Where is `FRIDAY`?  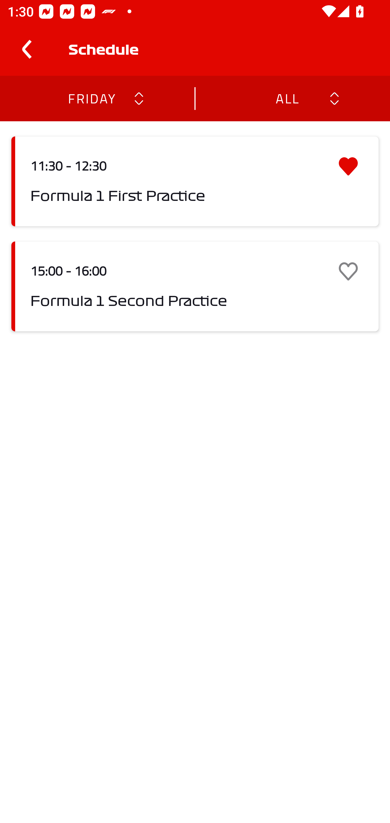
FRIDAY is located at coordinates (92, 98).